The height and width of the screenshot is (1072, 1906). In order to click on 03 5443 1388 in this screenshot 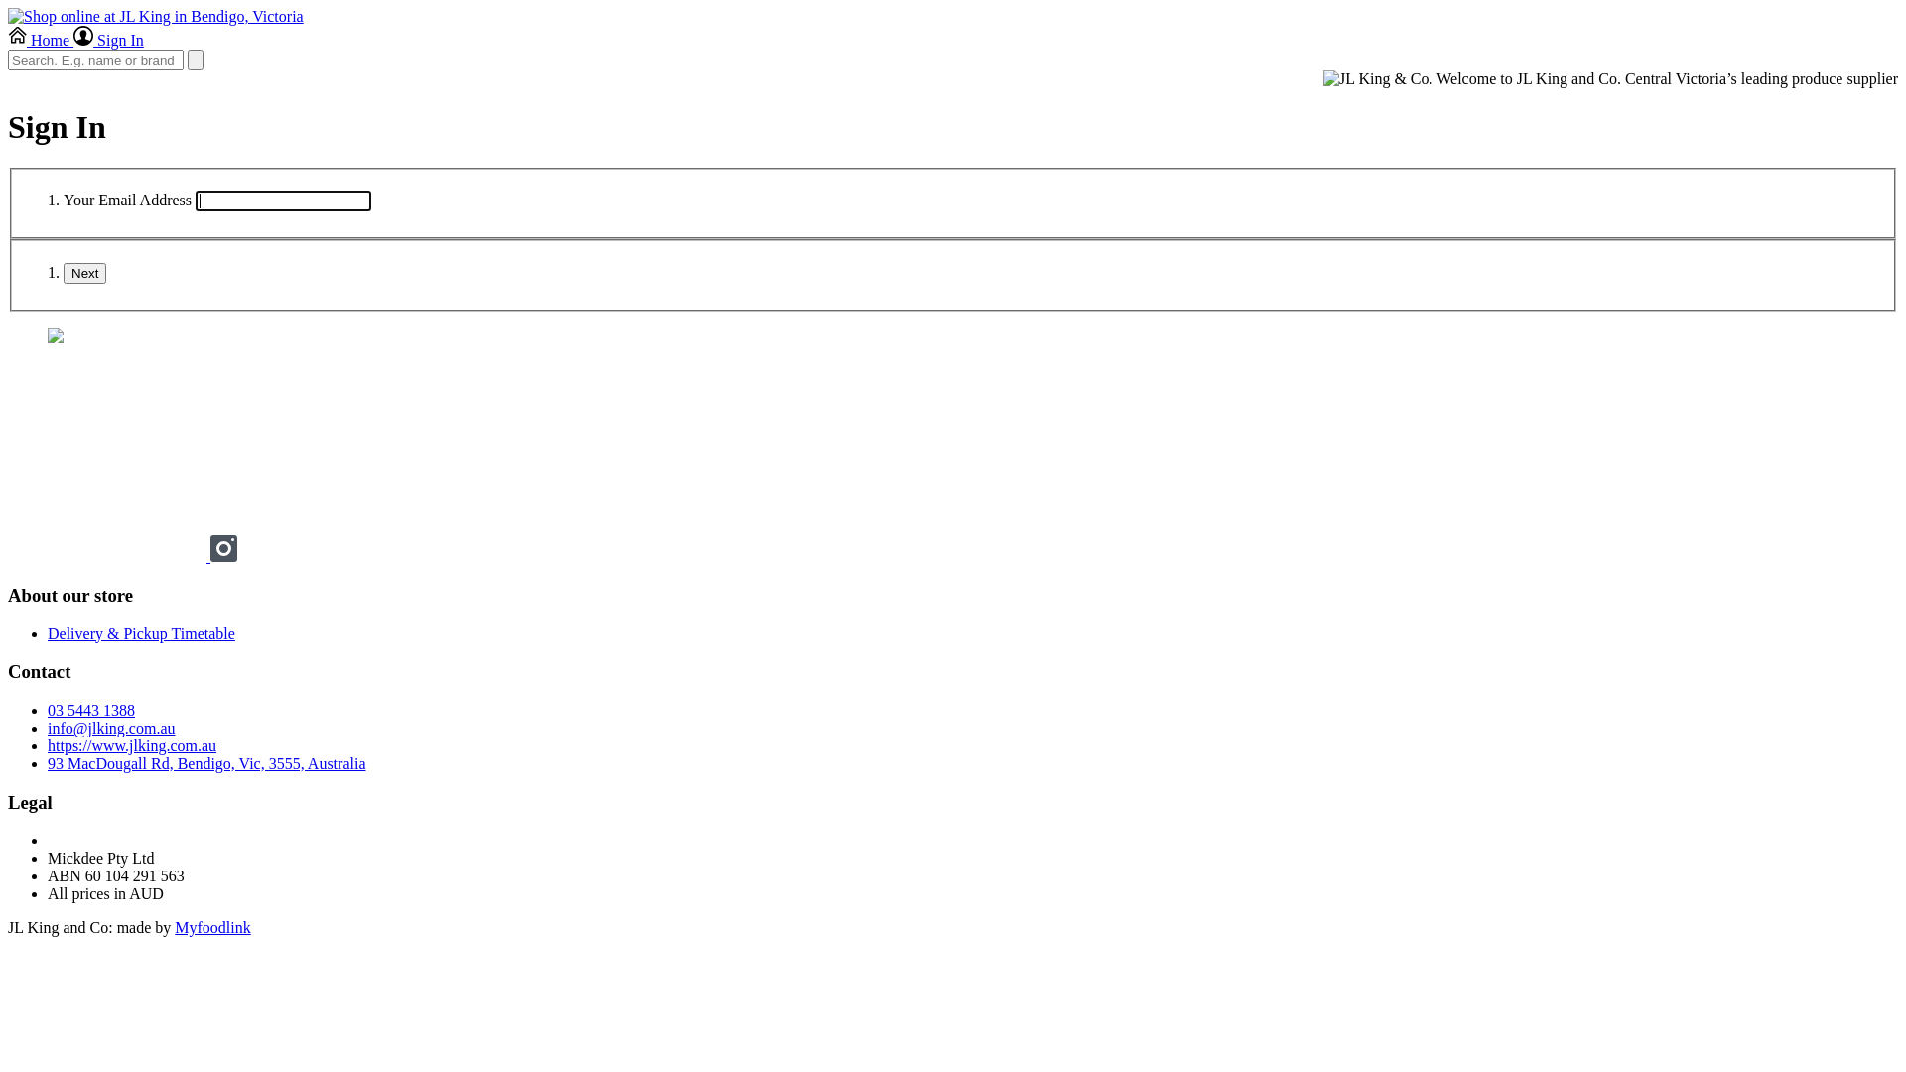, I will do `click(91, 711)`.